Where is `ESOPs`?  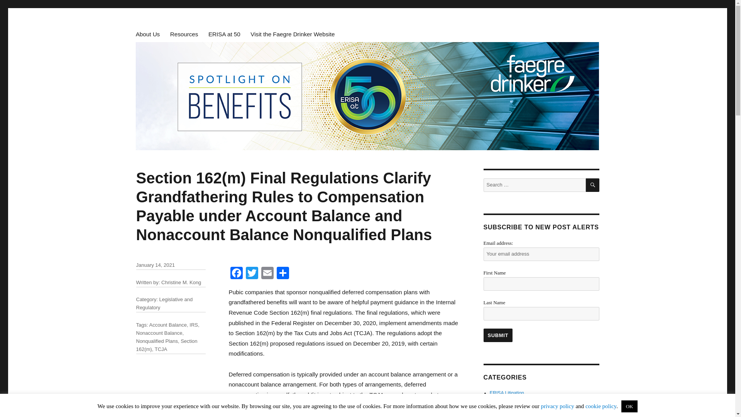 ESOPs is located at coordinates (497, 400).